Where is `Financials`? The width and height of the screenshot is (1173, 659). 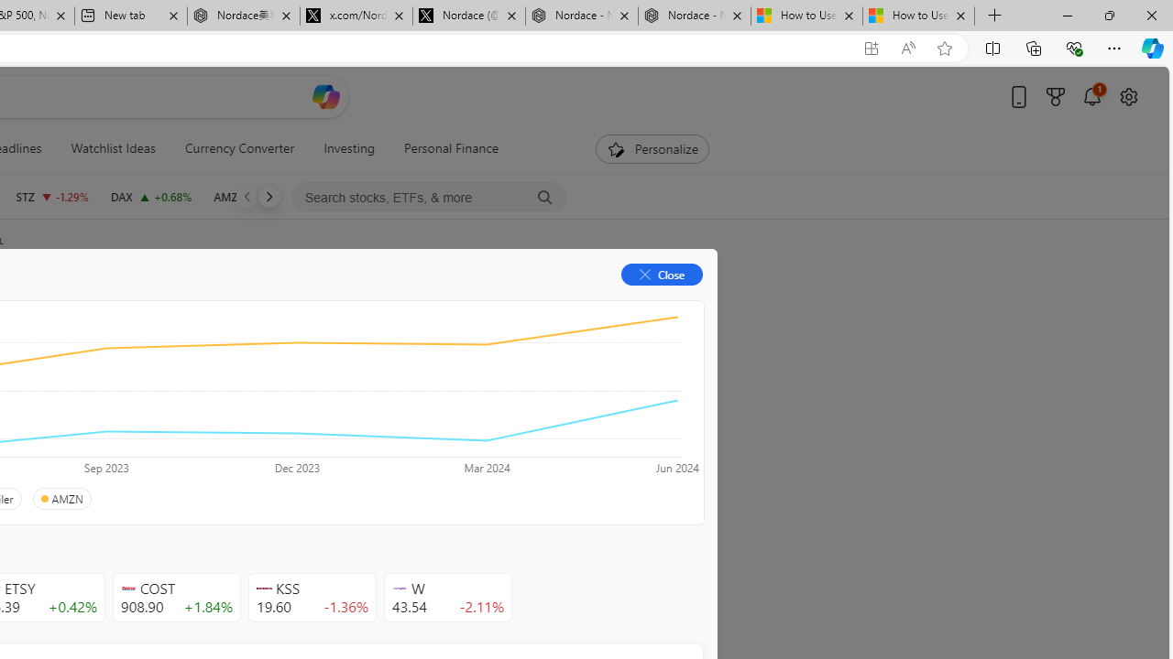
Financials is located at coordinates (192, 304).